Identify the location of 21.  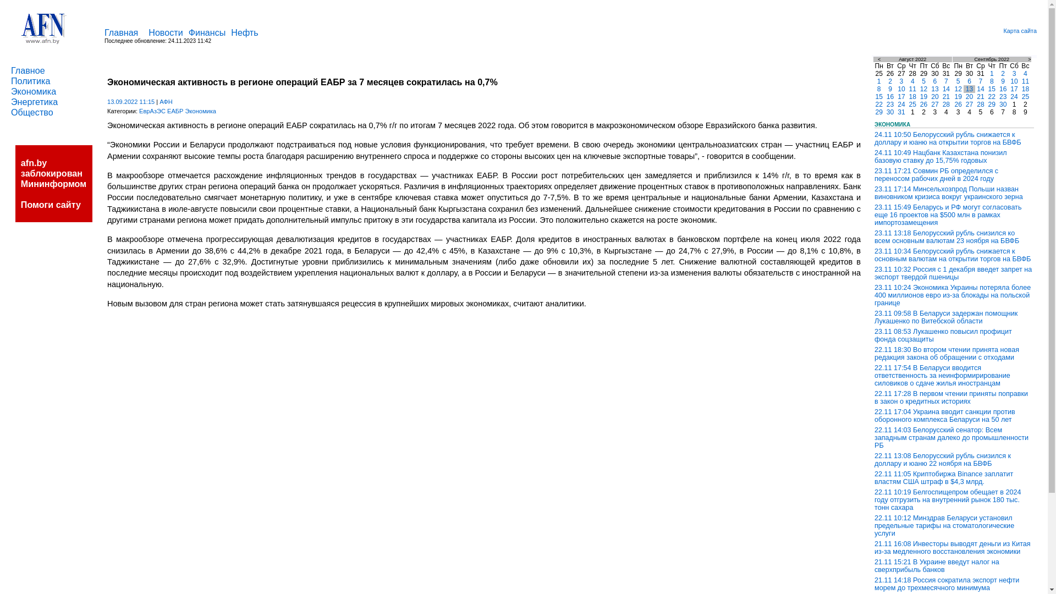
(947, 97).